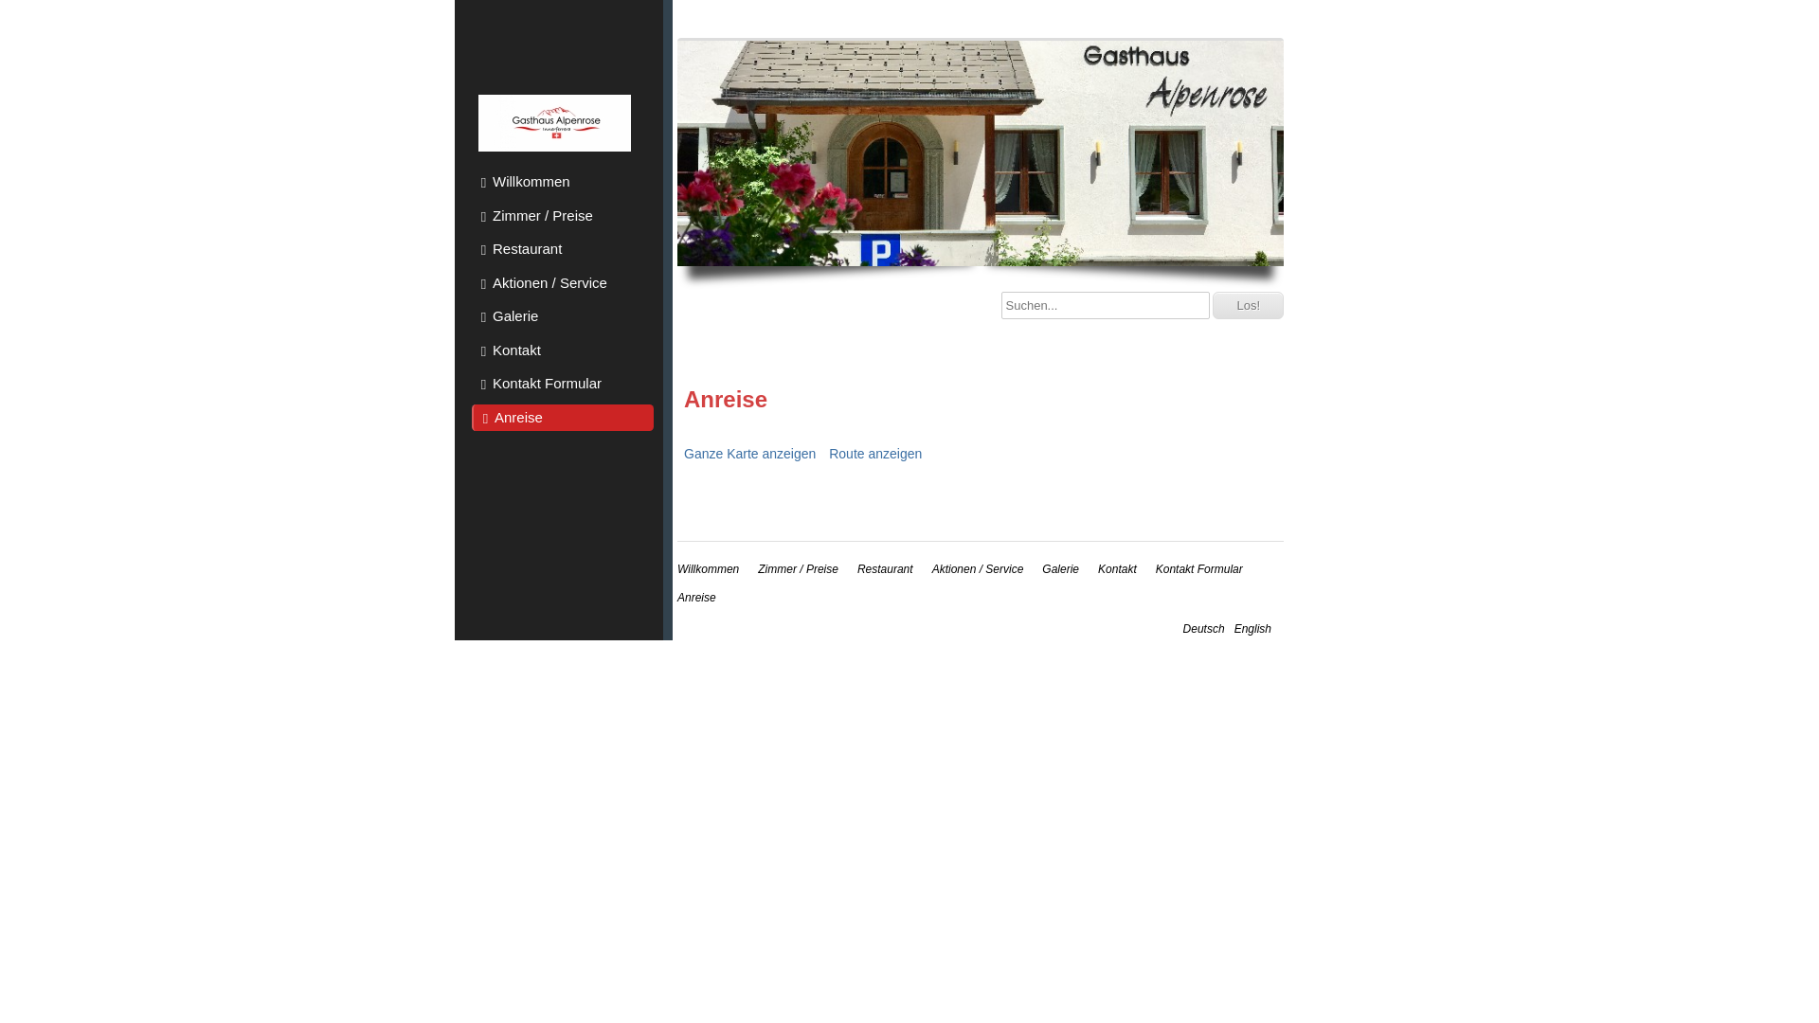 This screenshot has width=1819, height=1023. I want to click on Willkommen, so click(709, 569).